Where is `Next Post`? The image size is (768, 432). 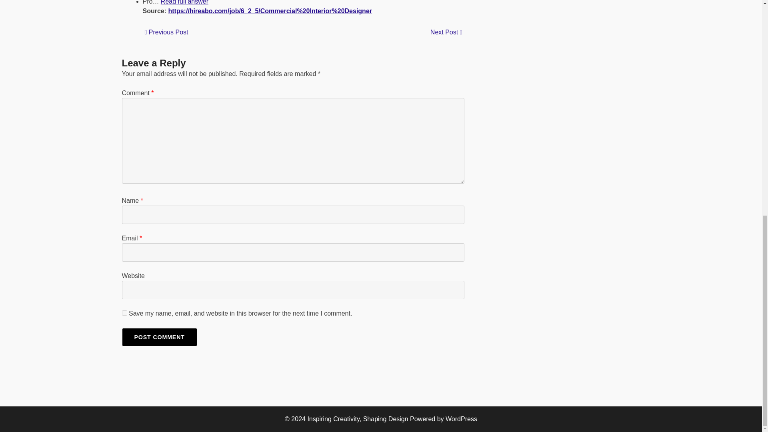 Next Post is located at coordinates (446, 32).